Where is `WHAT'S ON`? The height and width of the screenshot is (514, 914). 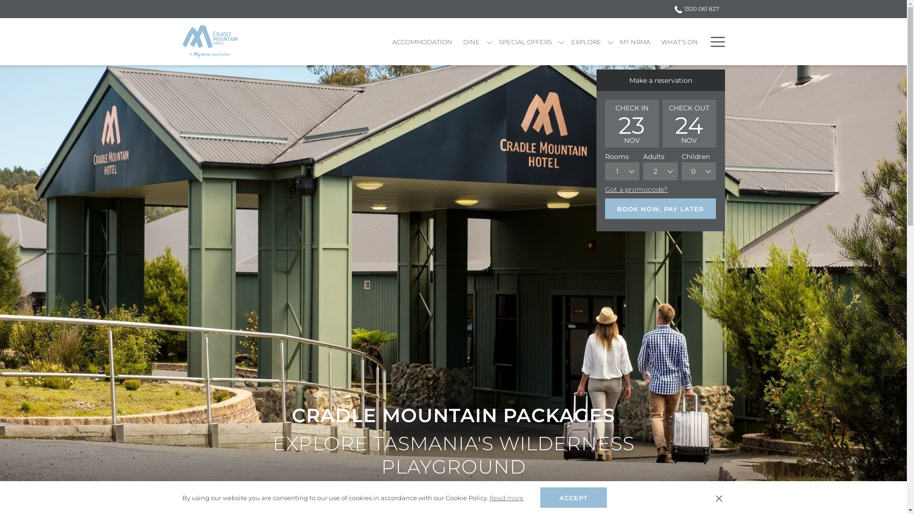 WHAT'S ON is located at coordinates (680, 42).